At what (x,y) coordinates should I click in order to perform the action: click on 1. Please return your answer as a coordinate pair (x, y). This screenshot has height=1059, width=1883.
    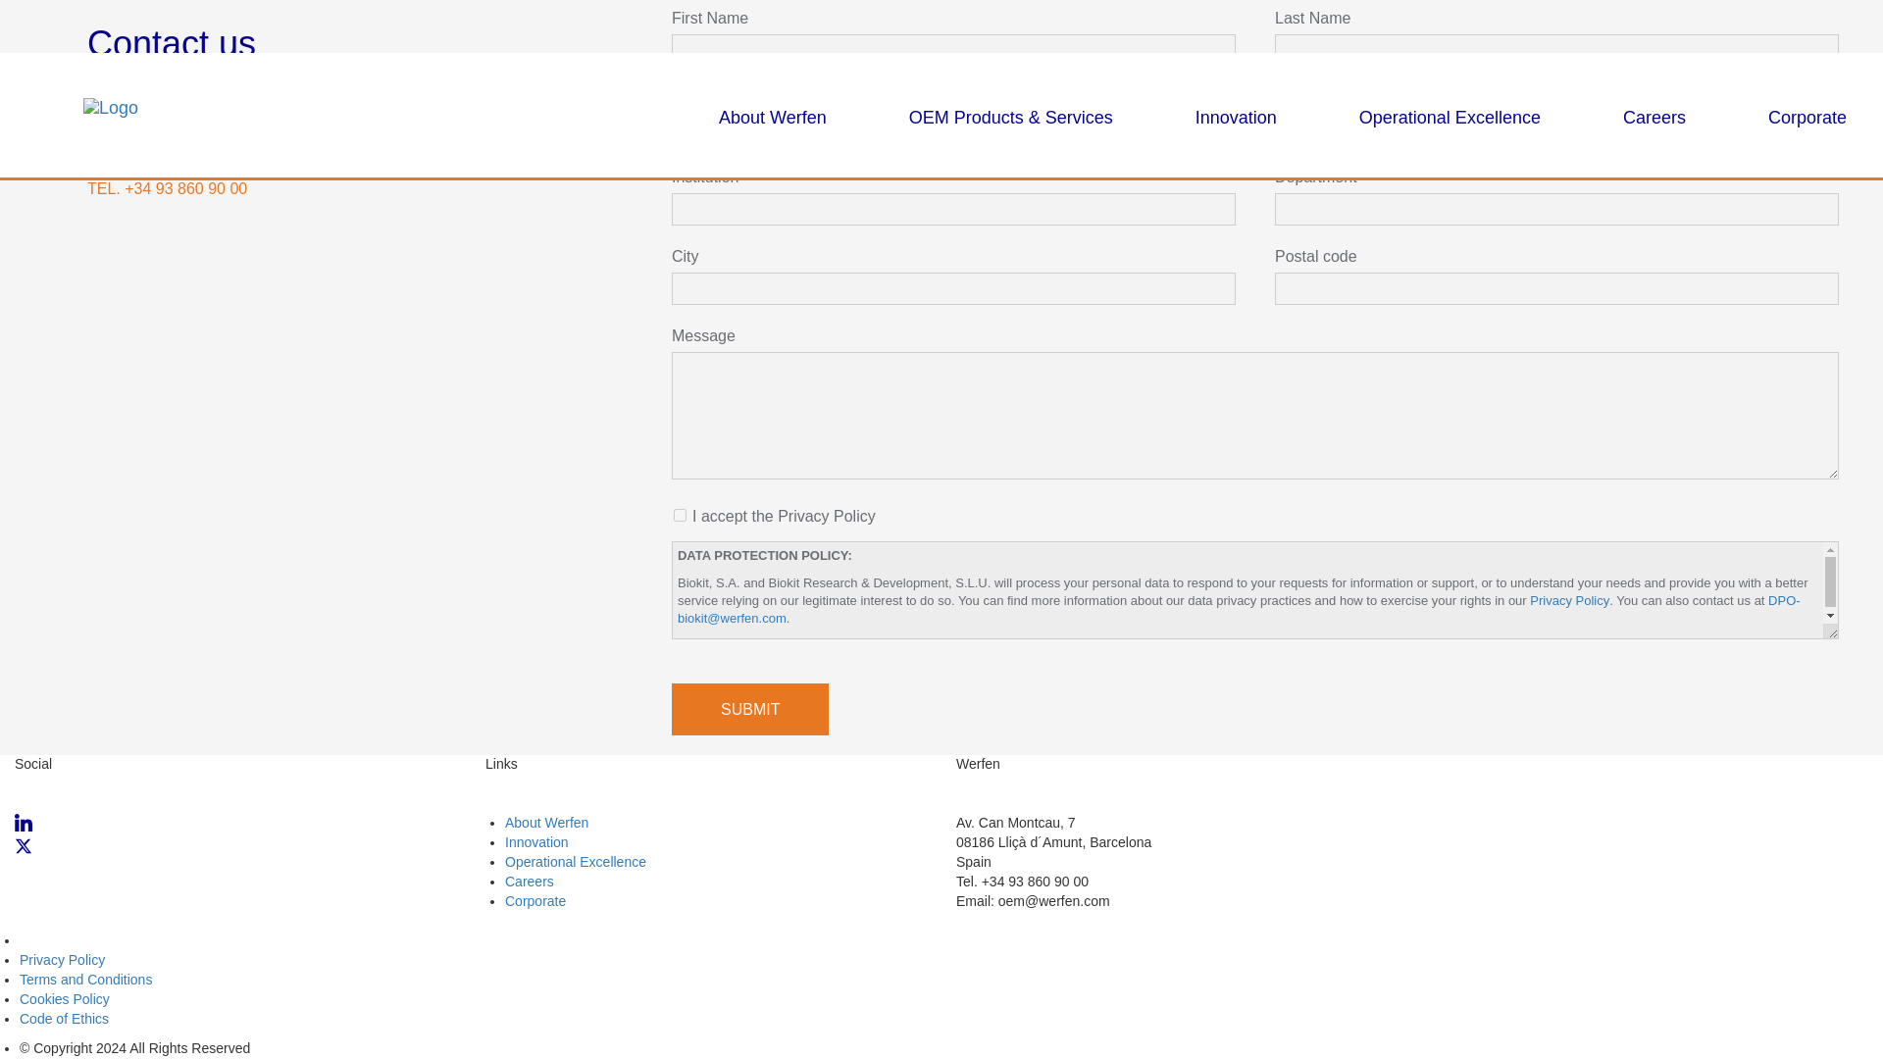
    Looking at the image, I should click on (681, 516).